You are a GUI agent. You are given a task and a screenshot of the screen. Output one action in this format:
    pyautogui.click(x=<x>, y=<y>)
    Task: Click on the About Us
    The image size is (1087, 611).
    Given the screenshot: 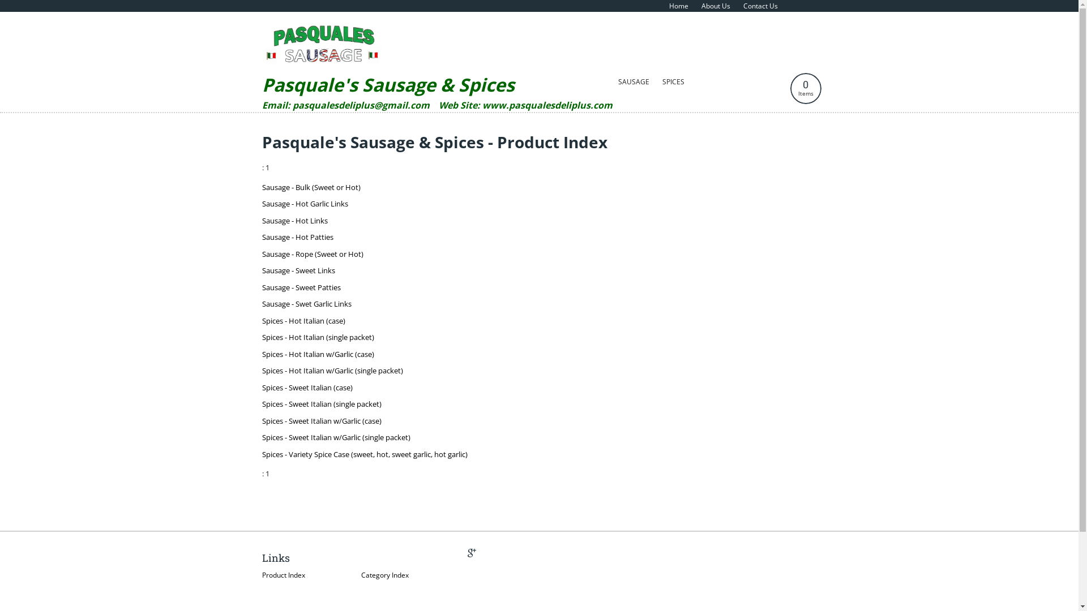 What is the action you would take?
    pyautogui.click(x=716, y=6)
    